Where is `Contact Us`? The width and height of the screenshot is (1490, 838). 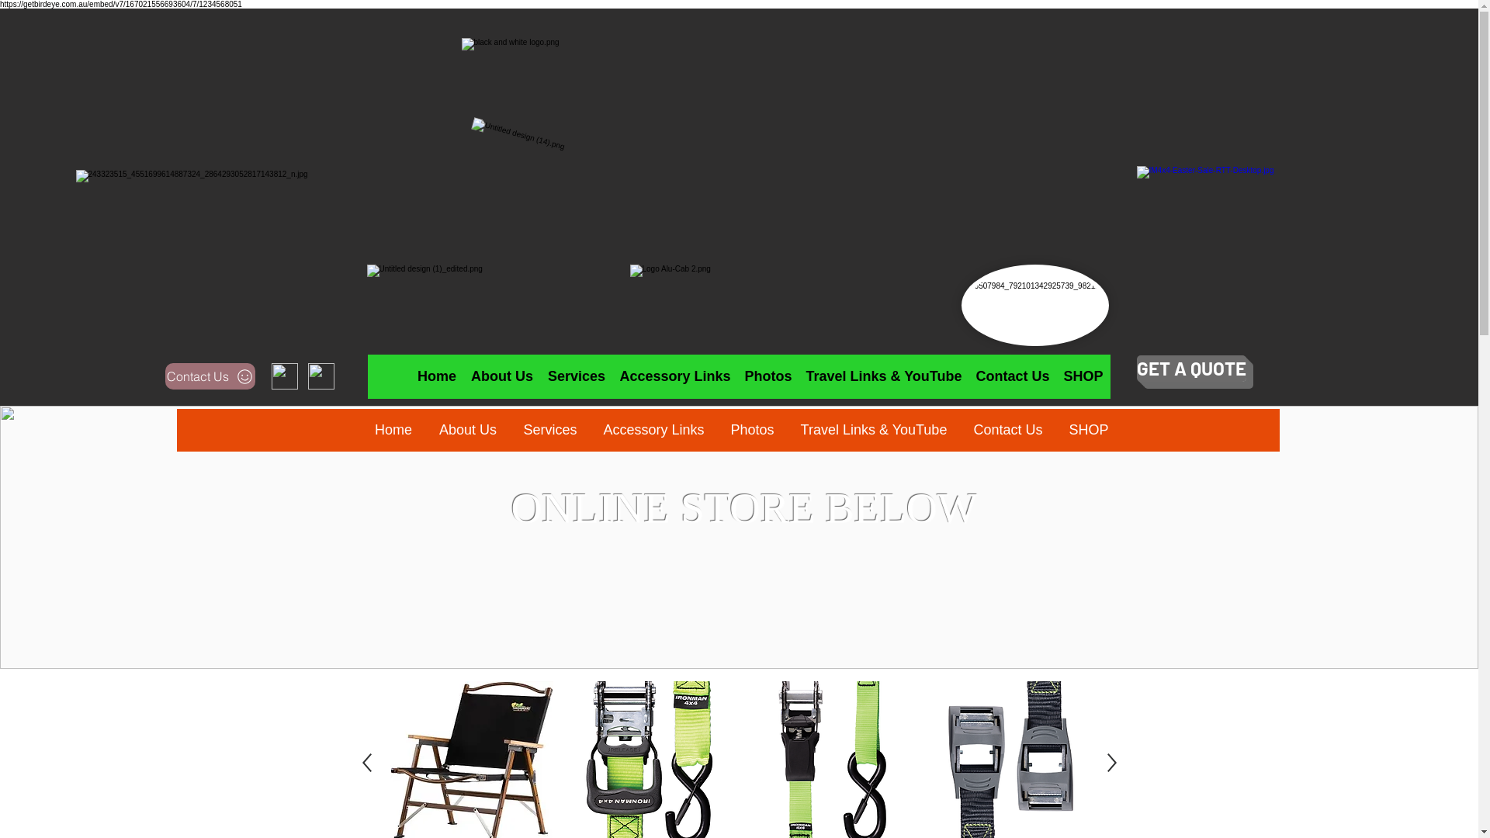
Contact Us is located at coordinates (1009, 430).